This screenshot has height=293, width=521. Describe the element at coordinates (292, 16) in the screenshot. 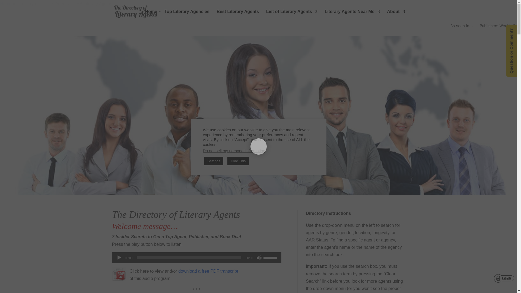

I see `List of Literary Agents` at that location.